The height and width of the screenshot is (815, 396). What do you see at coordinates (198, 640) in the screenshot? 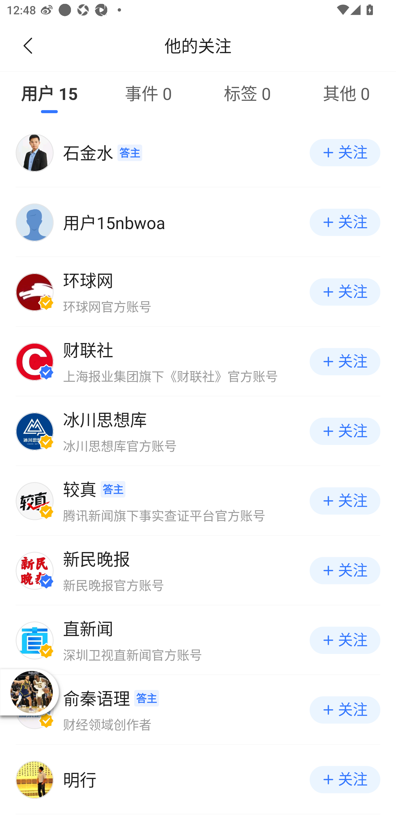
I see `头像，可点击 用户：直新闻 深圳卫视直新闻官方账号  关注` at bounding box center [198, 640].